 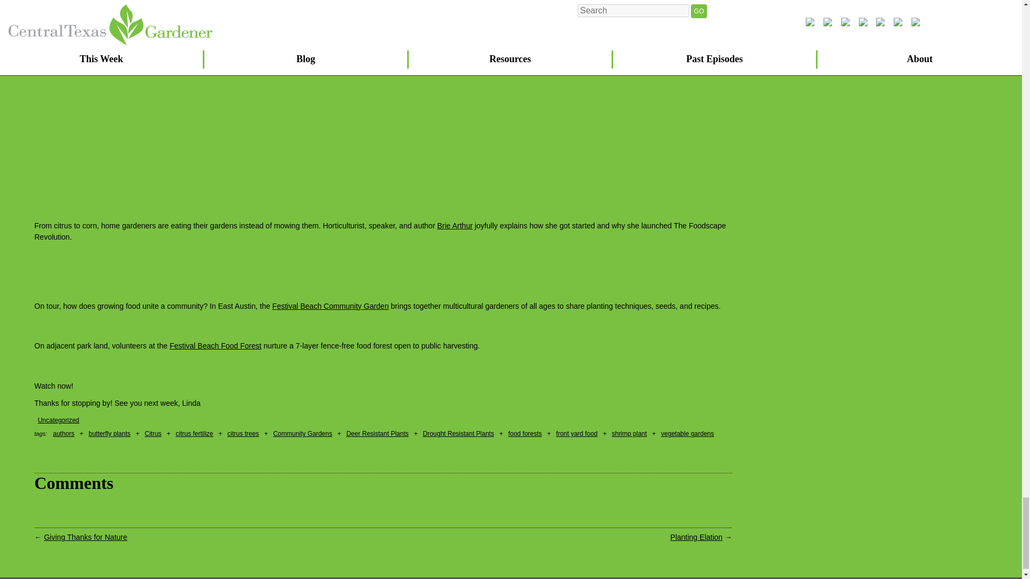 What do you see at coordinates (330, 306) in the screenshot?
I see `Festival Beach Community Garden` at bounding box center [330, 306].